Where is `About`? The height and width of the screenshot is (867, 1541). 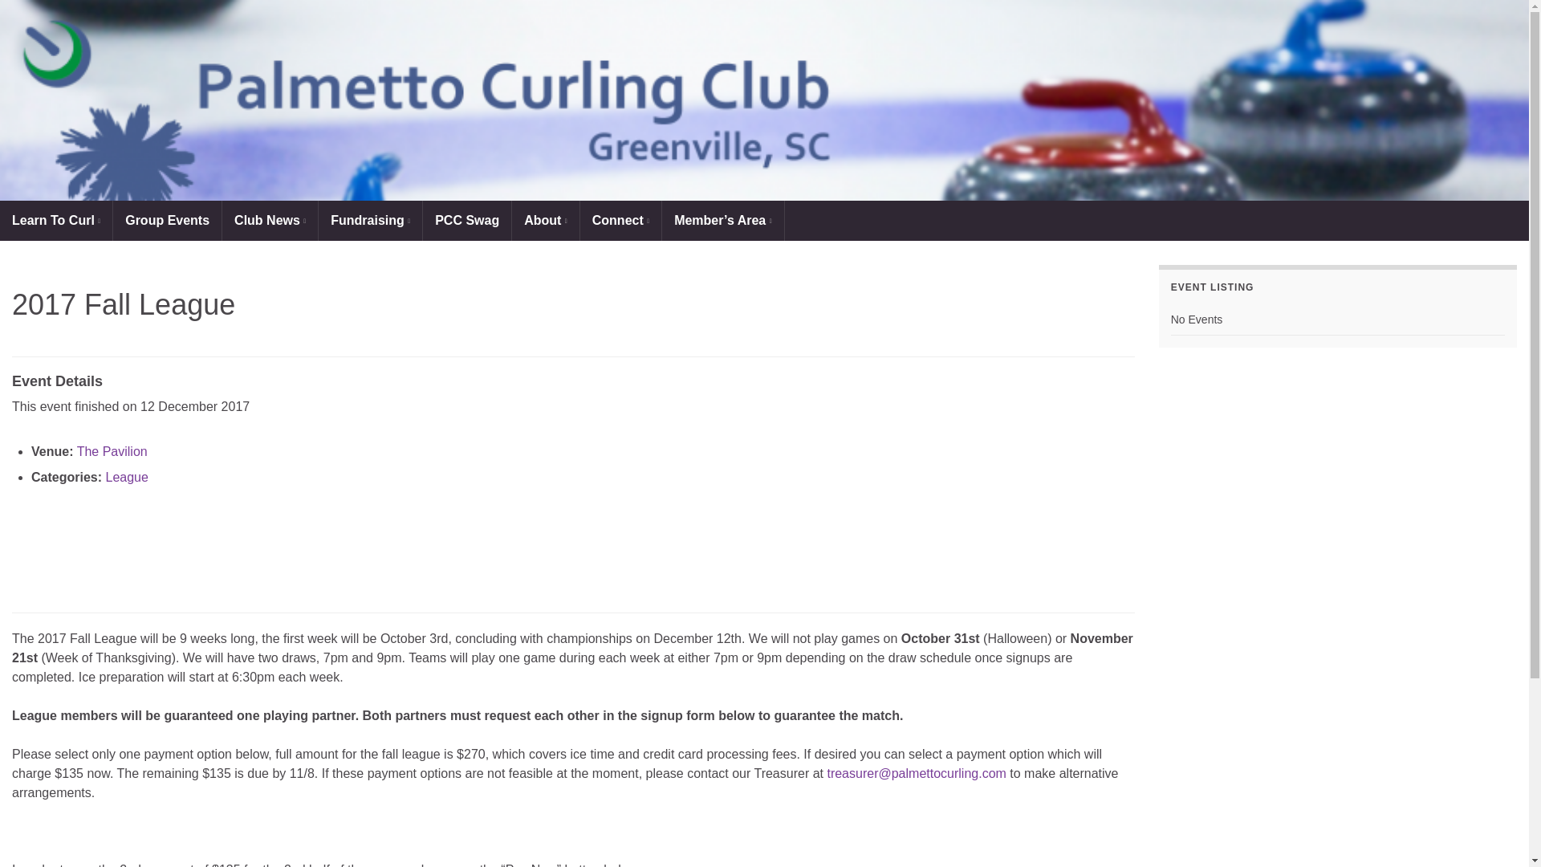 About is located at coordinates (545, 220).